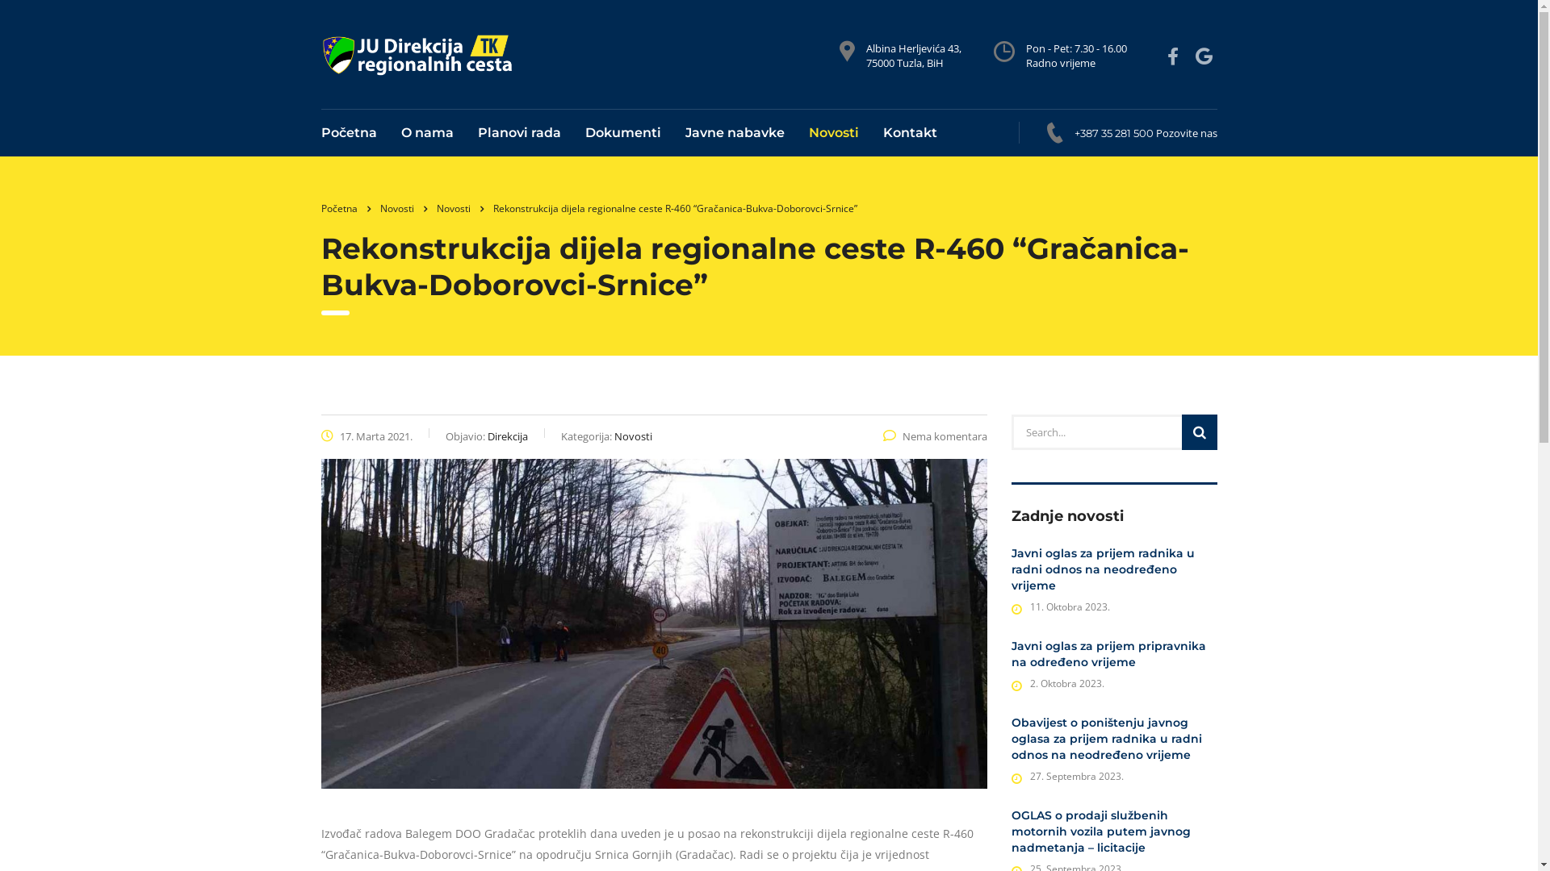  What do you see at coordinates (428, 133) in the screenshot?
I see `O nama` at bounding box center [428, 133].